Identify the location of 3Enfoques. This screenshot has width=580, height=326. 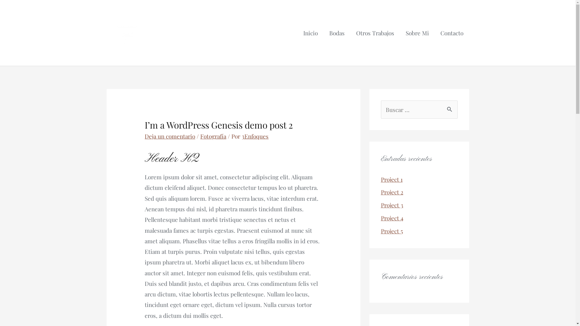
(255, 136).